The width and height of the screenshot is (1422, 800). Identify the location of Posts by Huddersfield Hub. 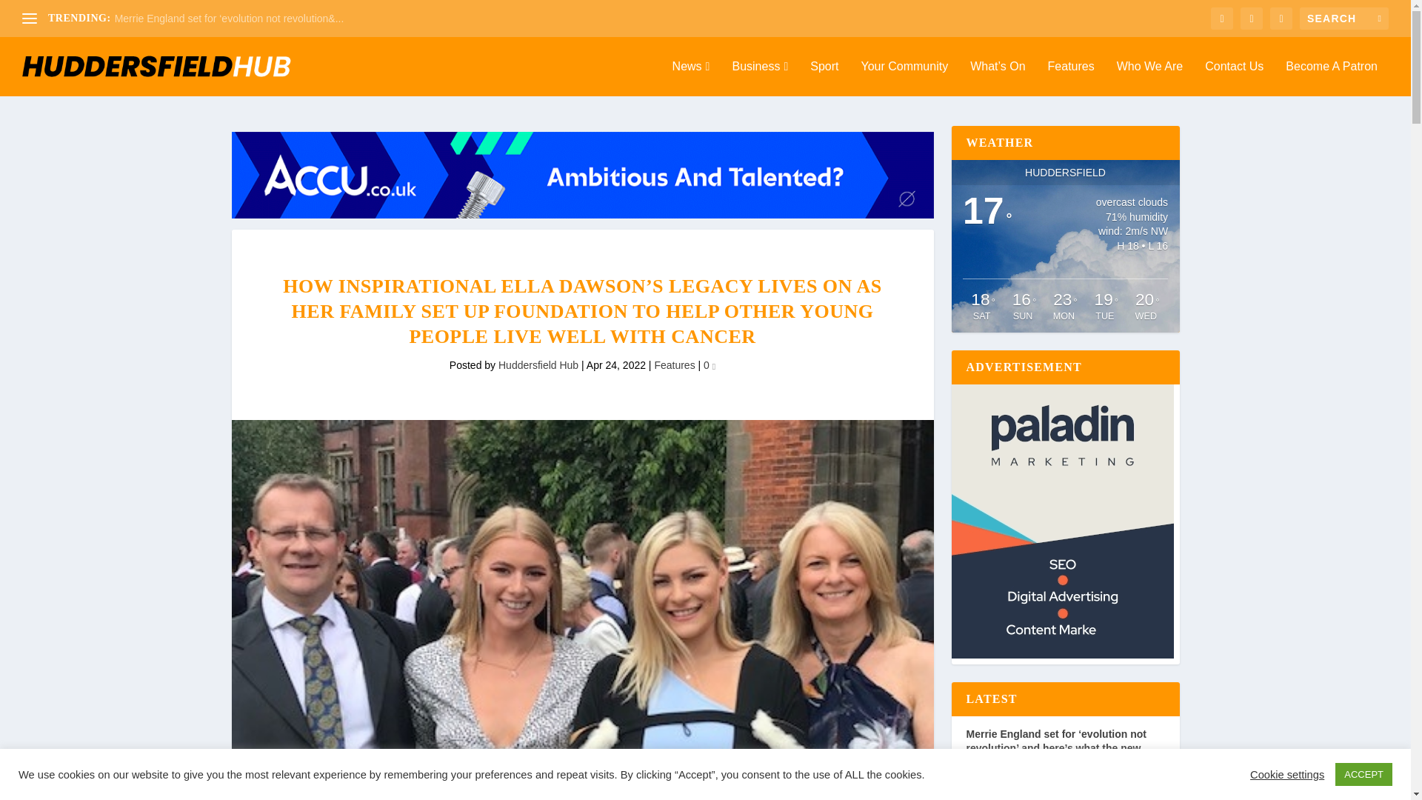
(538, 364).